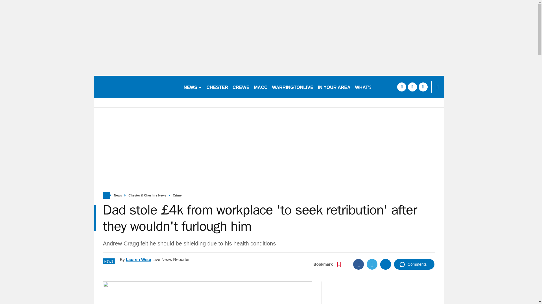 This screenshot has width=542, height=304. What do you see at coordinates (292, 87) in the screenshot?
I see `WARRINGTONLIVE` at bounding box center [292, 87].